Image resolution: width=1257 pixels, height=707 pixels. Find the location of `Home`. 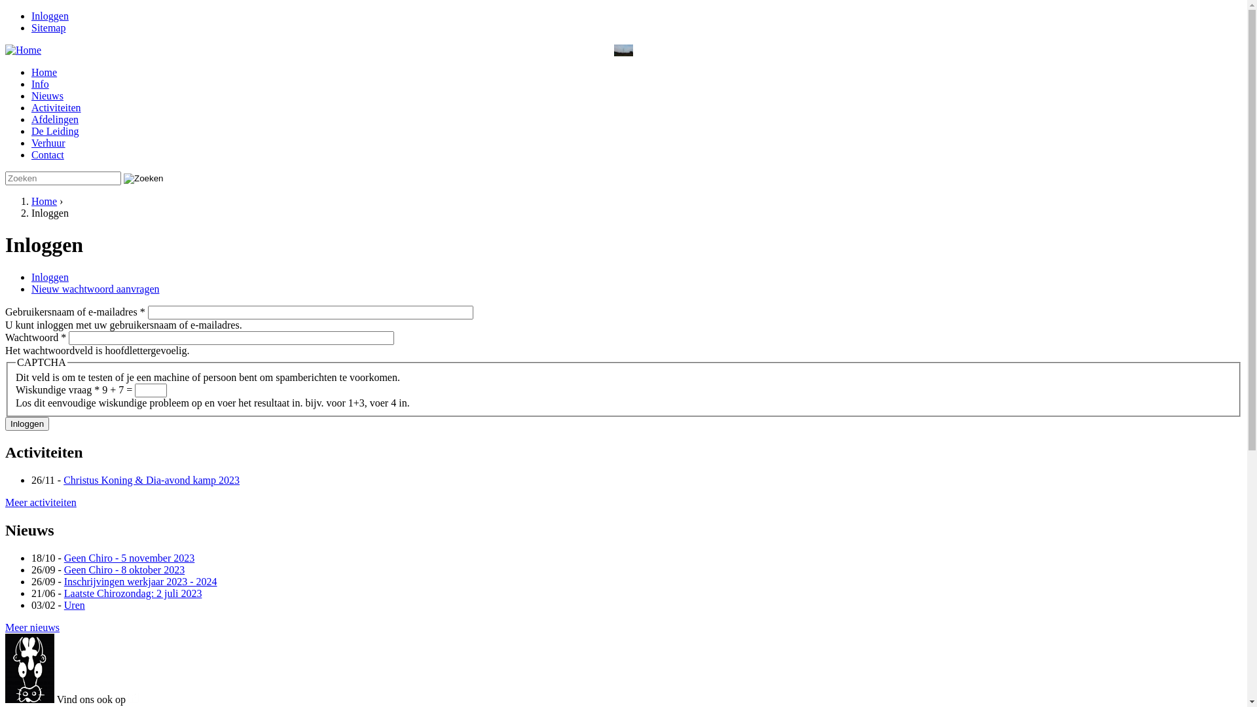

Home is located at coordinates (45, 202).